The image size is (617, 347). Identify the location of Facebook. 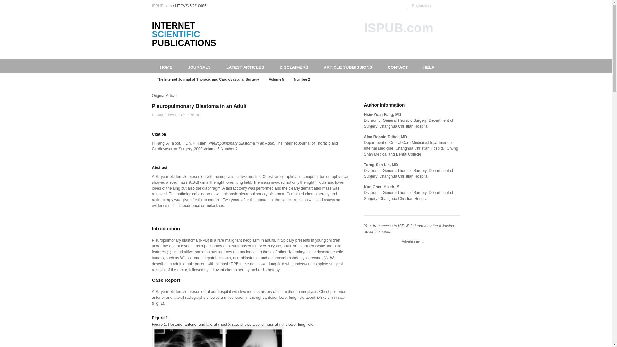
(450, 5).